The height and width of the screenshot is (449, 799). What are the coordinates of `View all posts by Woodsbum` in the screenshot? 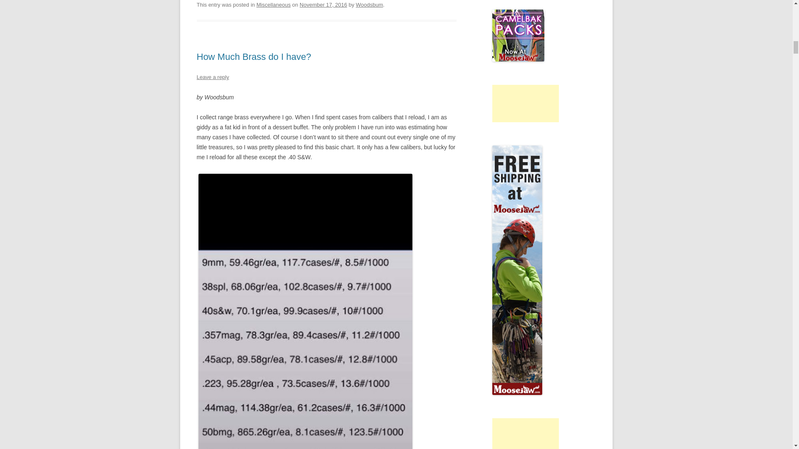 It's located at (369, 5).